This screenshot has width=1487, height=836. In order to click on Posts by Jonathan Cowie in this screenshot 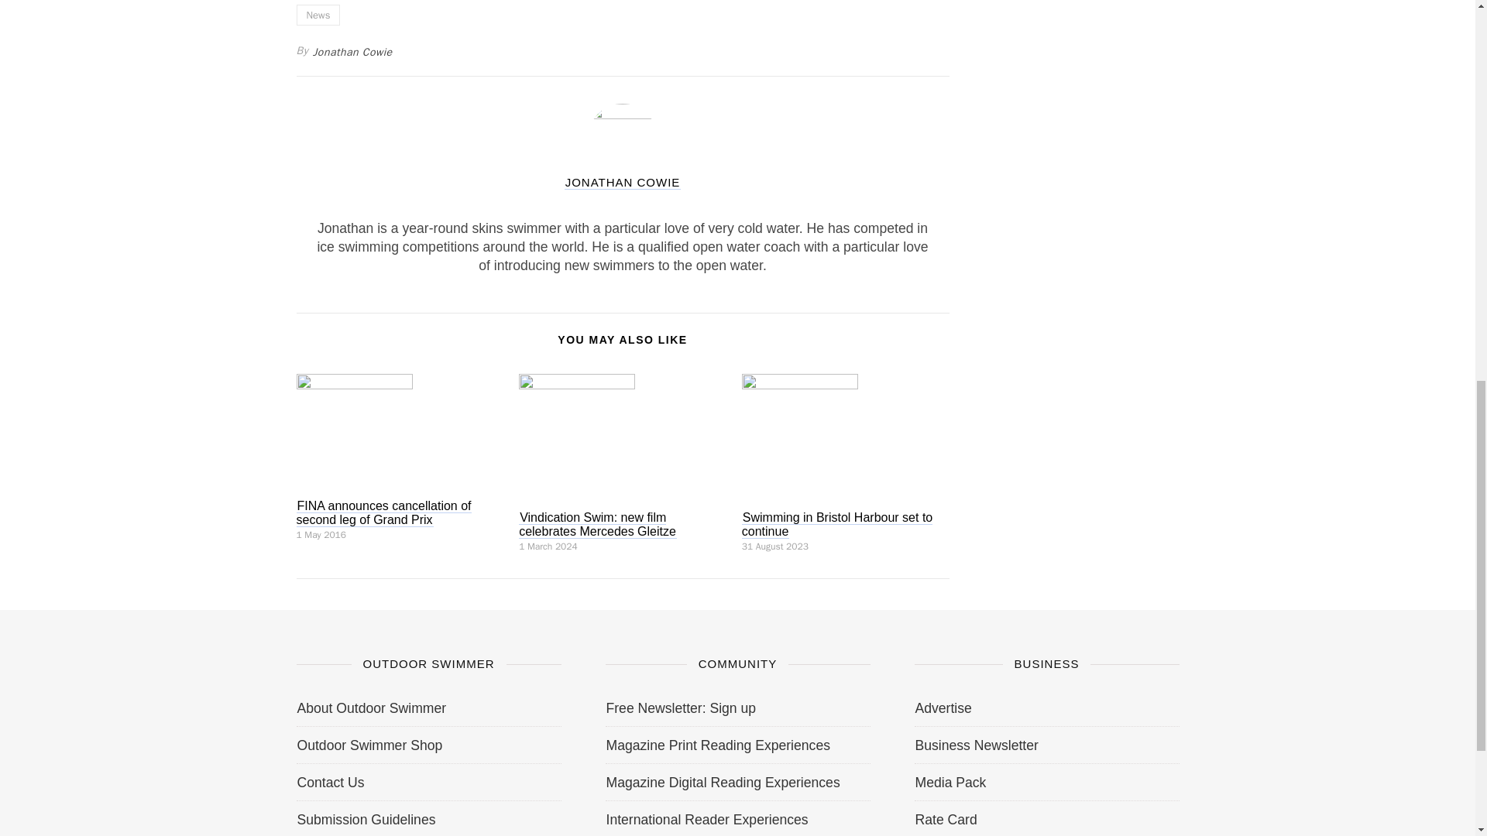, I will do `click(353, 51)`.